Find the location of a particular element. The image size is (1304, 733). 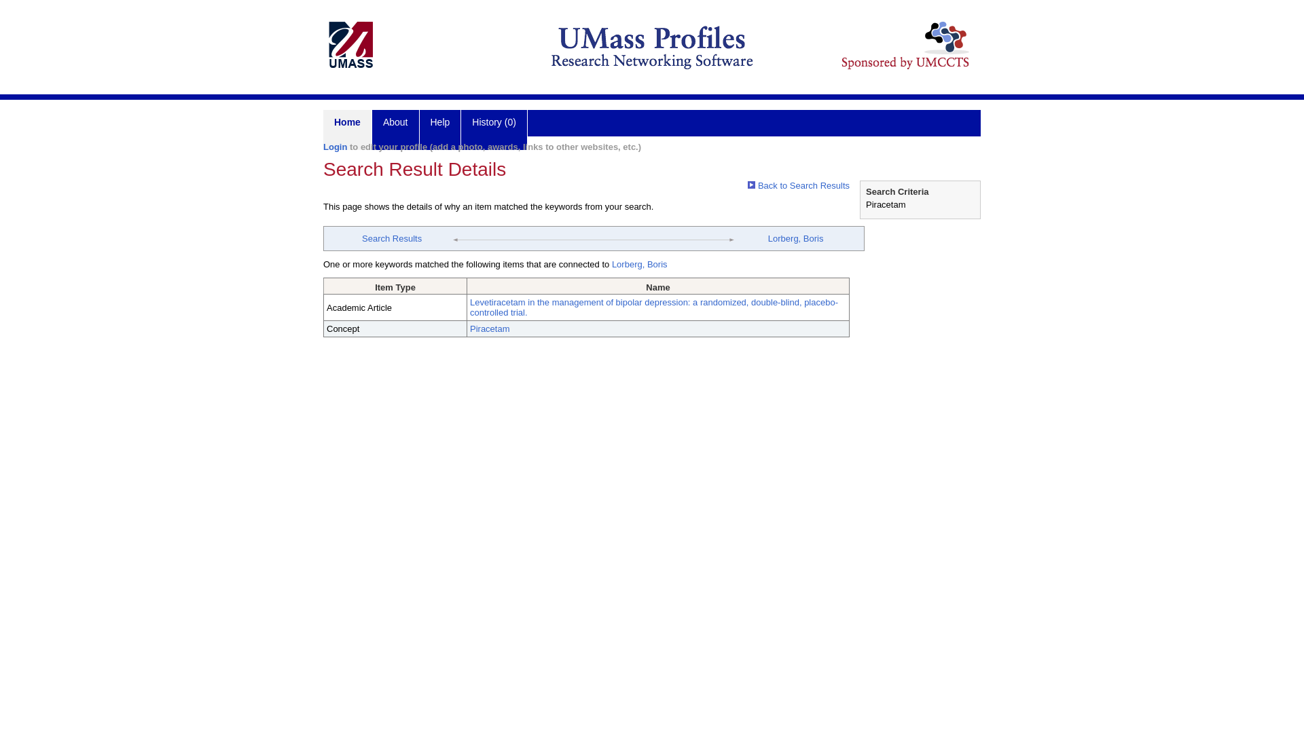

Piracetam is located at coordinates (489, 328).